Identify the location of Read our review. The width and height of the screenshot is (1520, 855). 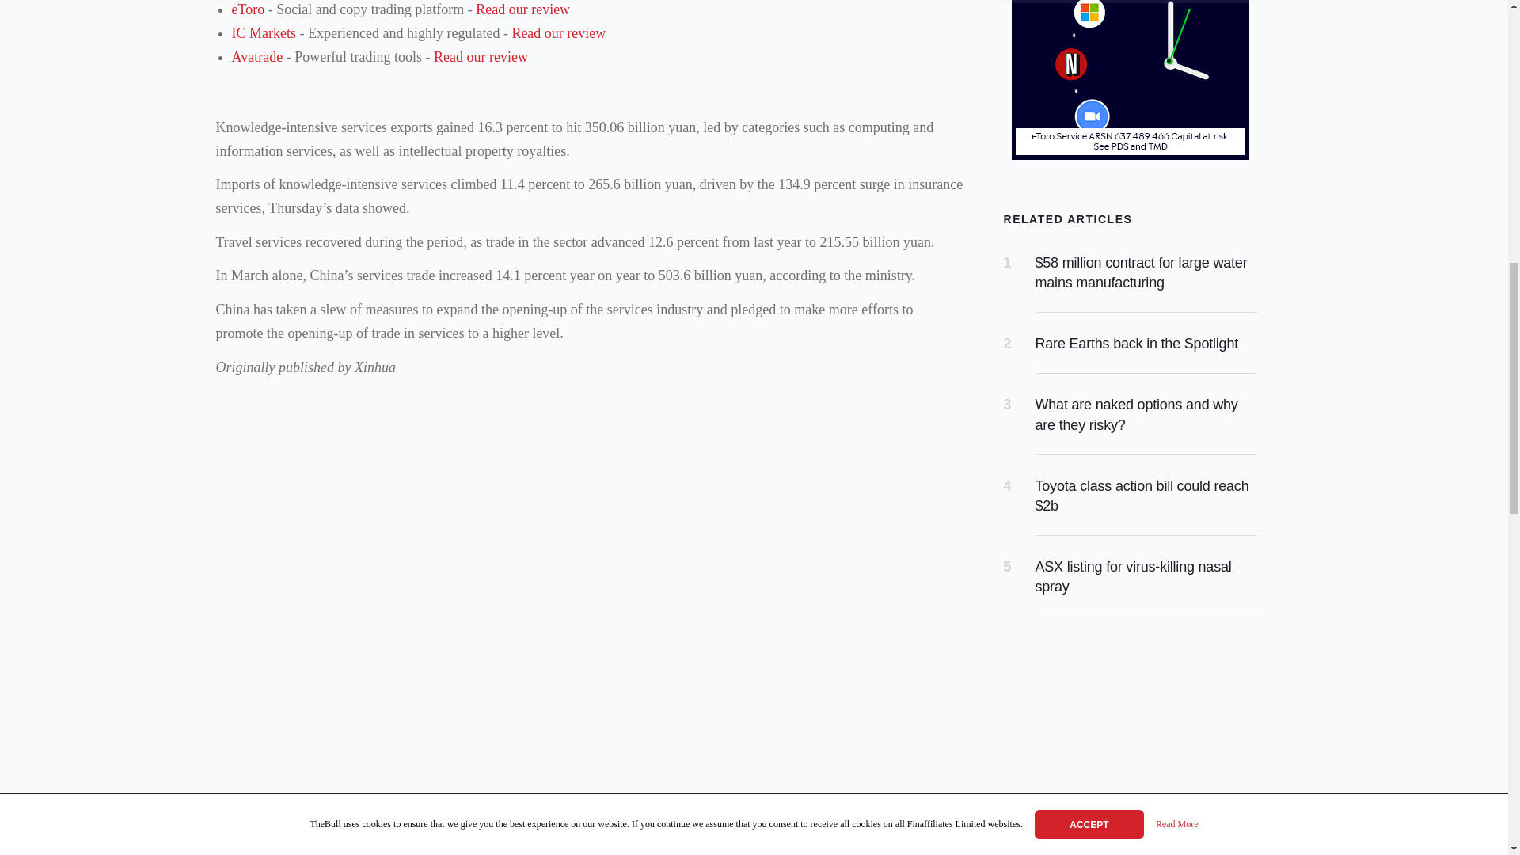
(480, 57).